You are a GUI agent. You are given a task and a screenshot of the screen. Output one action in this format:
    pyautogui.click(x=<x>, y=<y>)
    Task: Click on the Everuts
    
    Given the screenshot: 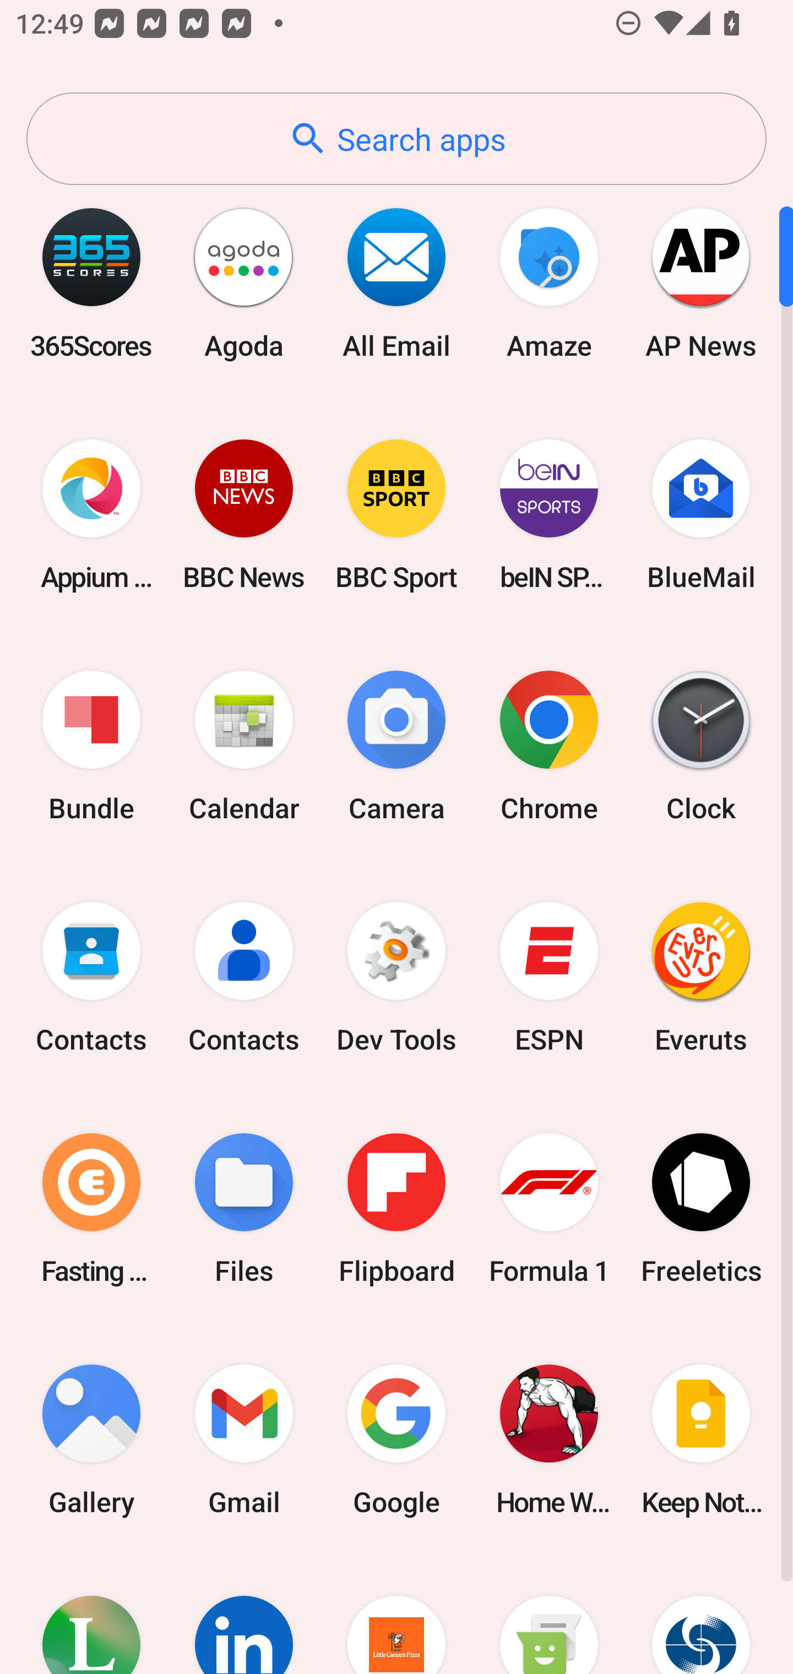 What is the action you would take?
    pyautogui.click(x=701, y=977)
    